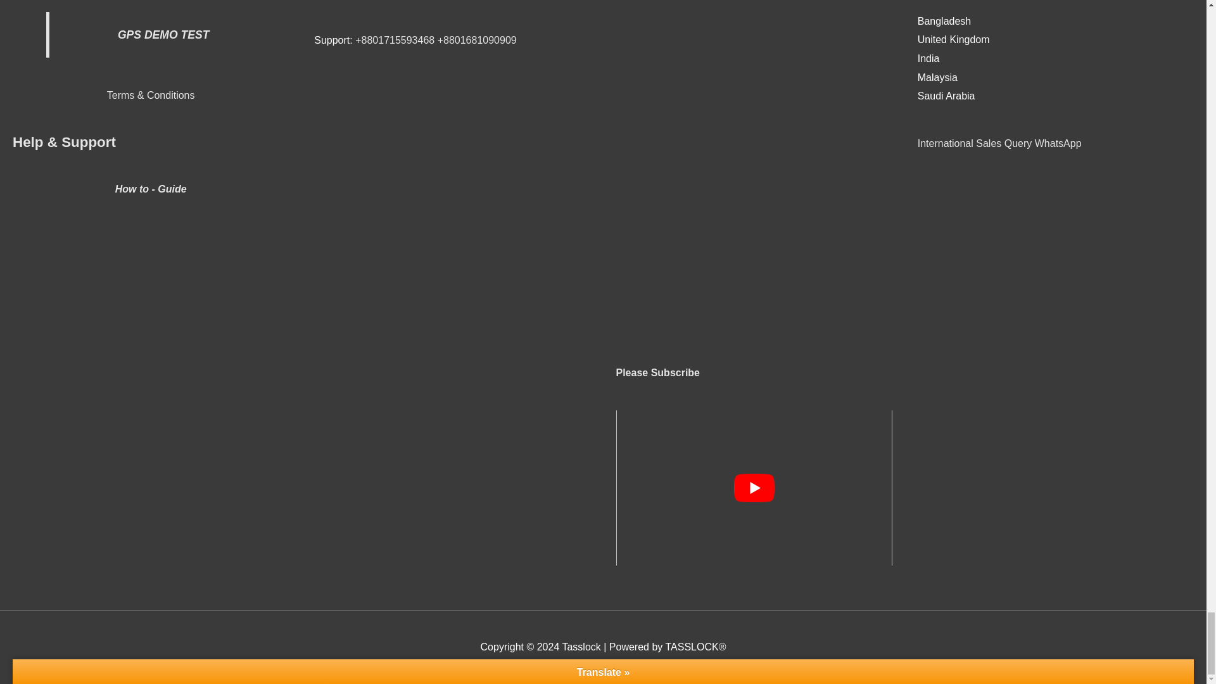 This screenshot has width=1216, height=684. What do you see at coordinates (999, 143) in the screenshot?
I see `International Sales Query WhatsApp` at bounding box center [999, 143].